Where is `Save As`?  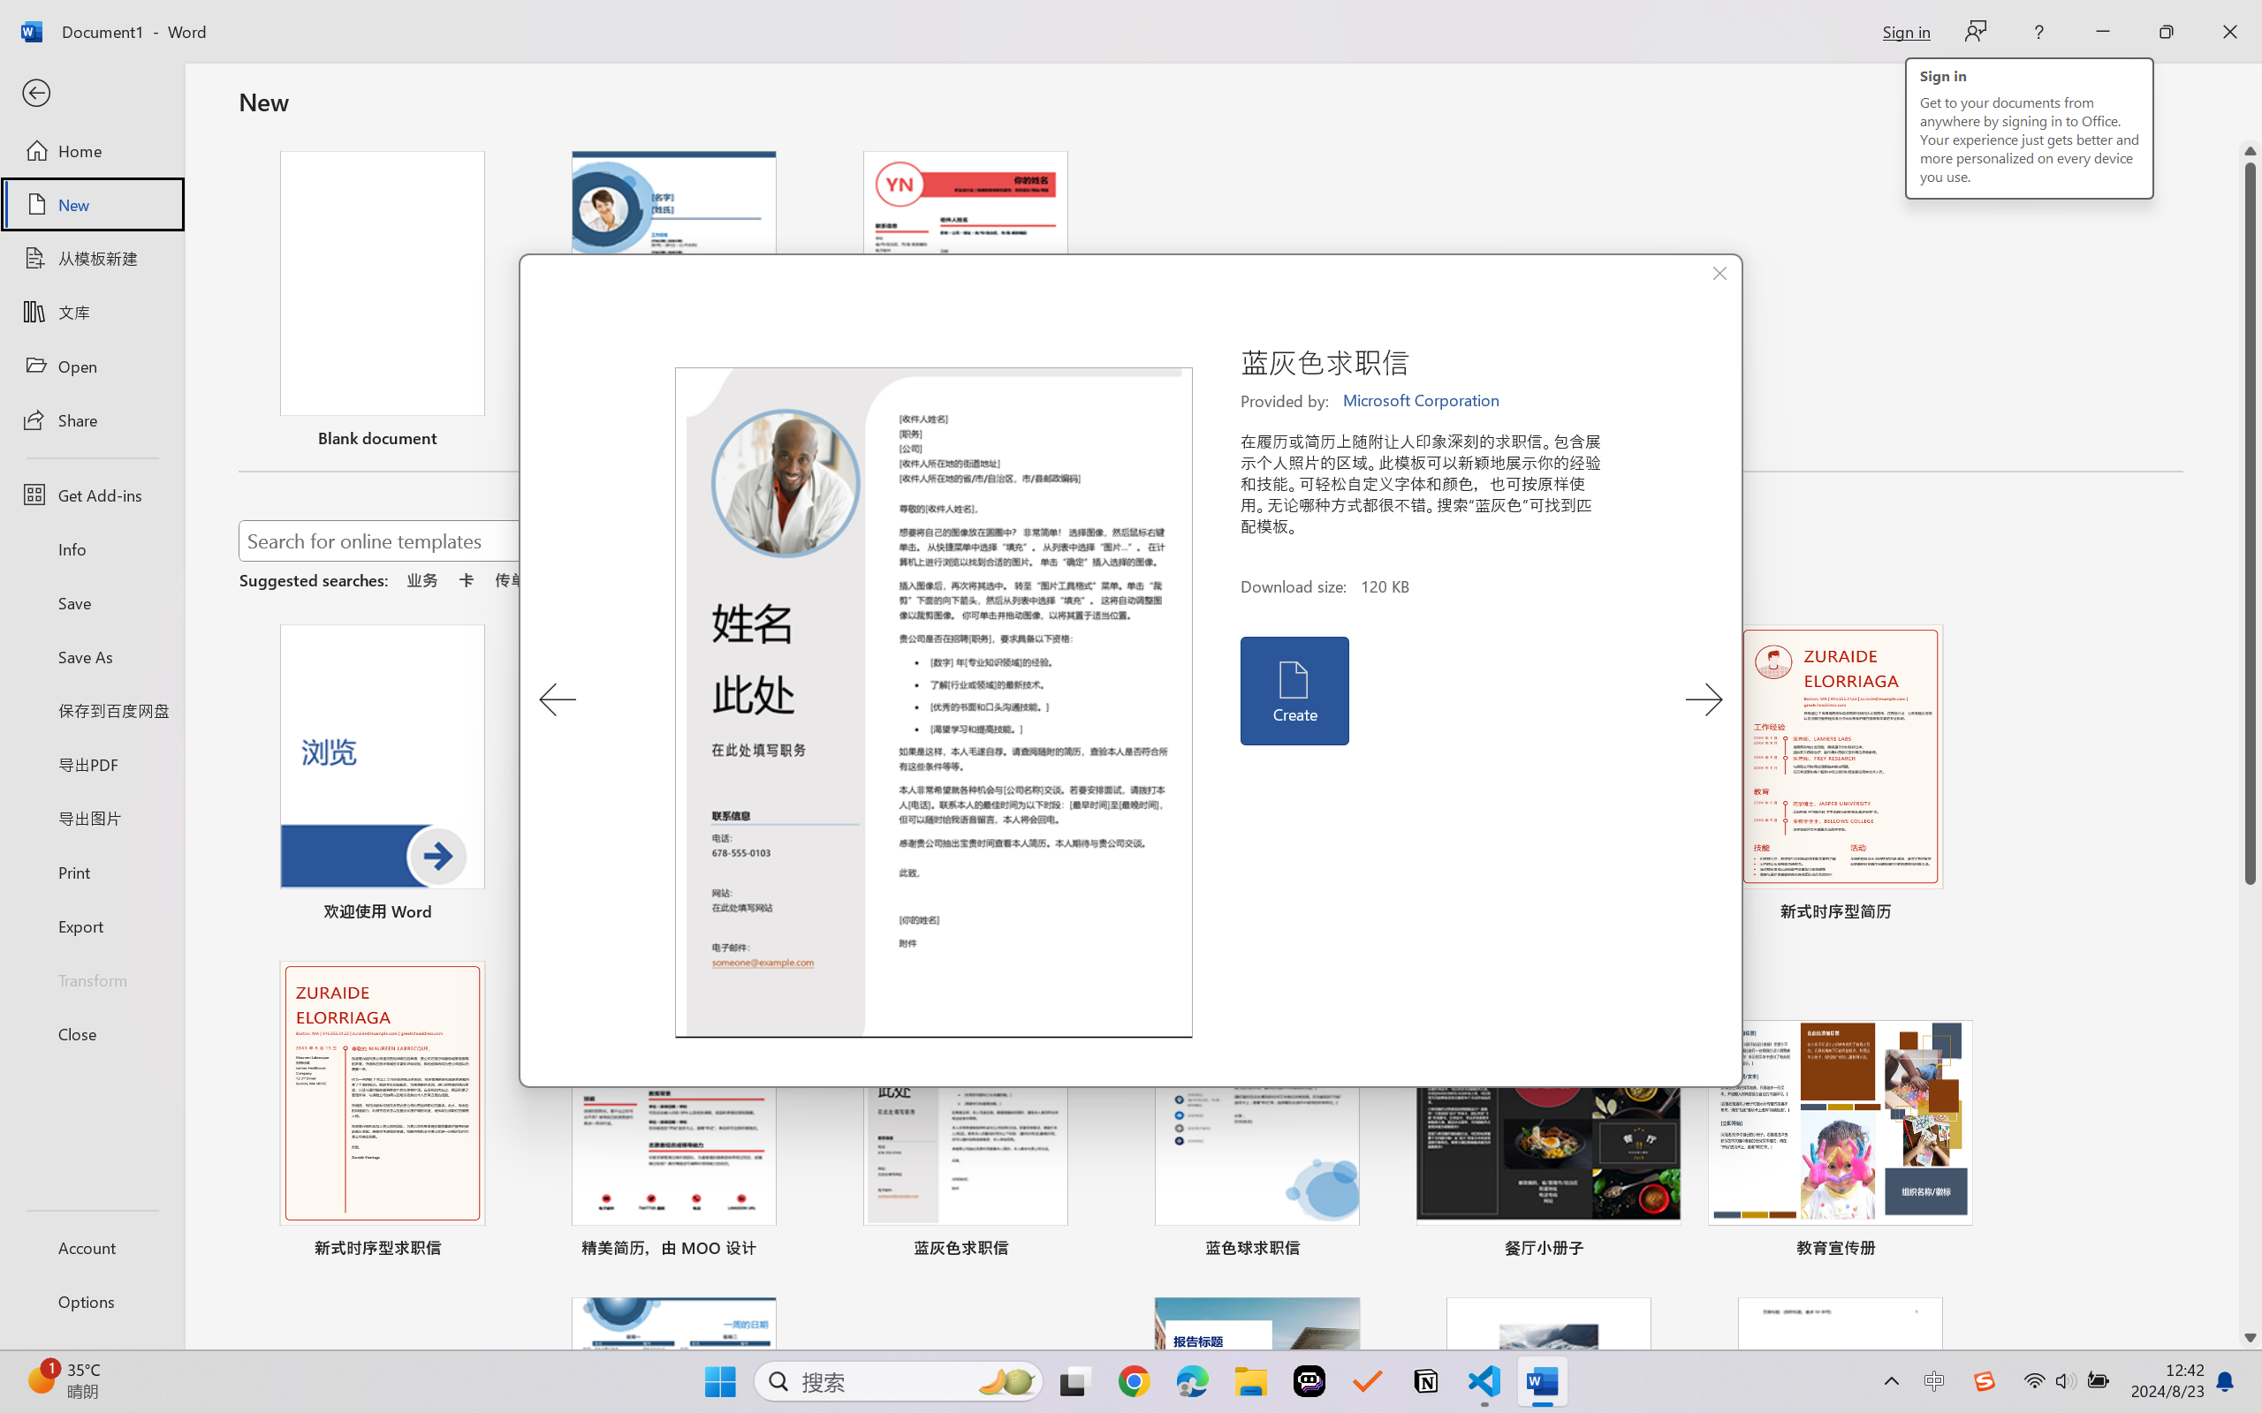
Save As is located at coordinates (92, 657).